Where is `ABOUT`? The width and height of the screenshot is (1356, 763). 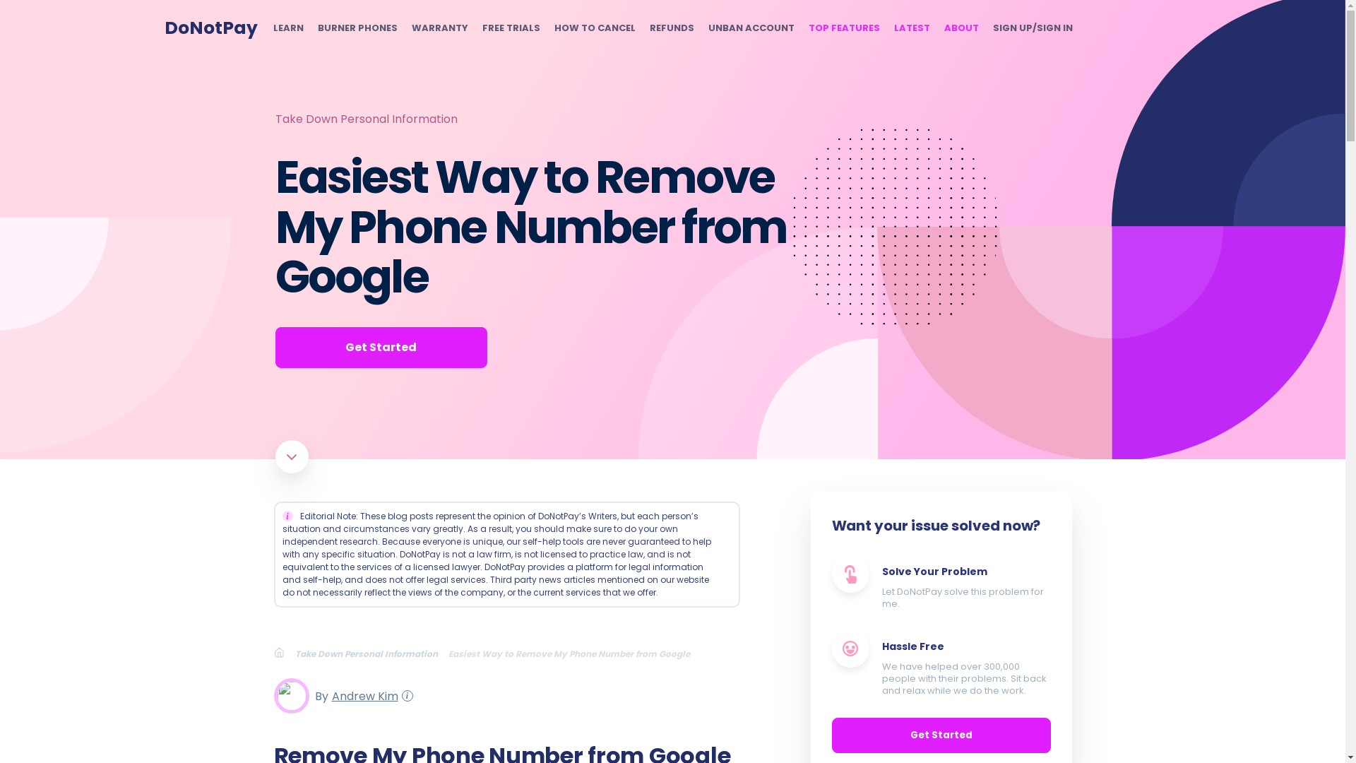 ABOUT is located at coordinates (961, 28).